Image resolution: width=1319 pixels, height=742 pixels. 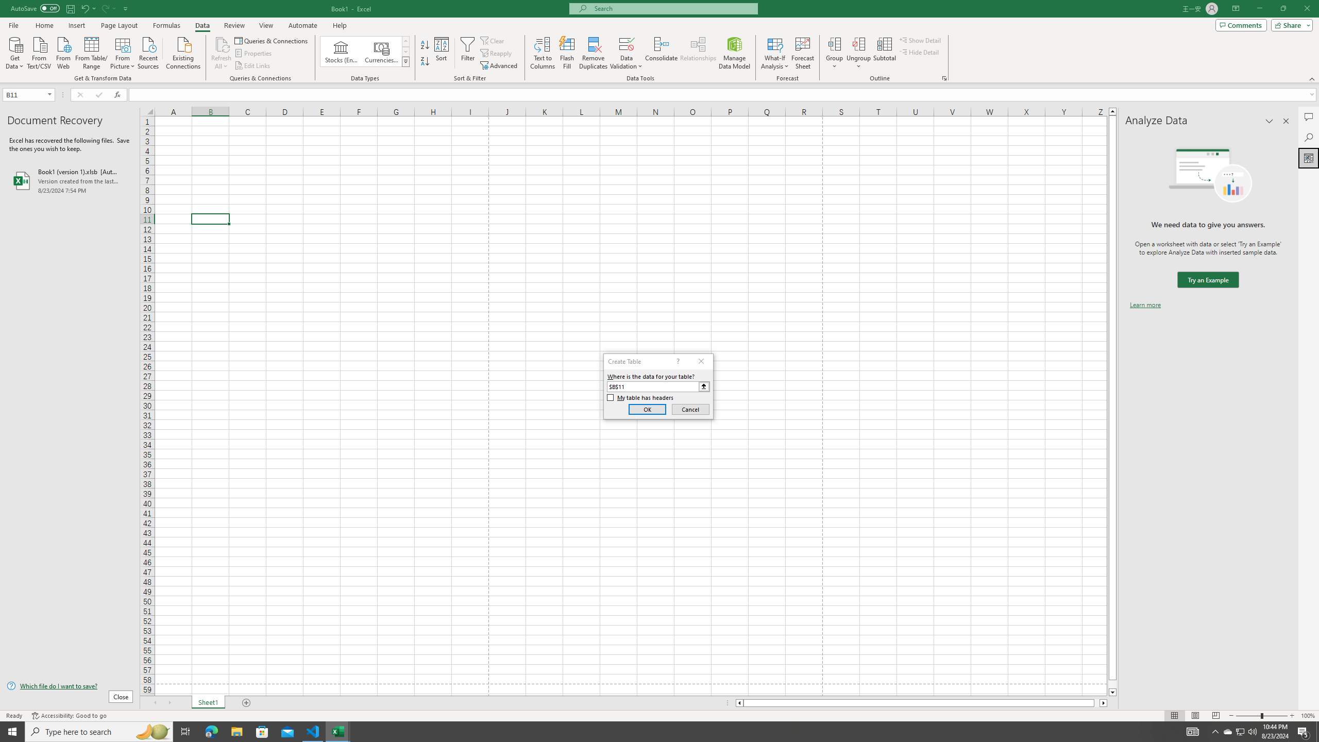 I want to click on Scroll Right, so click(x=169, y=703).